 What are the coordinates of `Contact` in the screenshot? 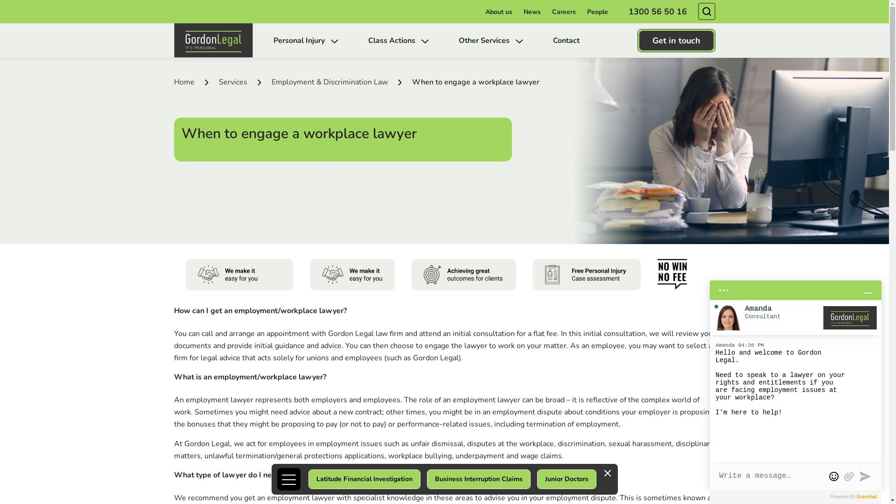 It's located at (566, 41).